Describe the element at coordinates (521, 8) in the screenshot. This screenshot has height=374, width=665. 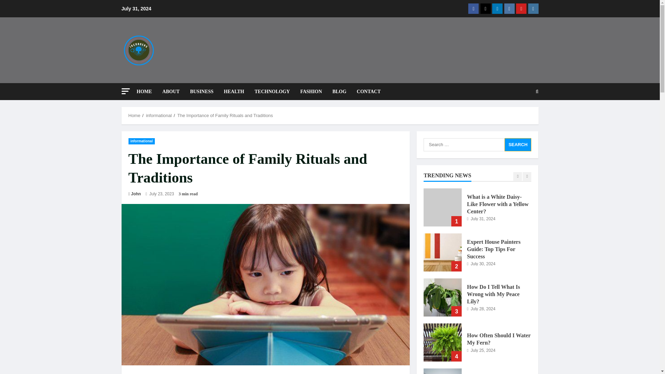
I see `Youtube` at that location.